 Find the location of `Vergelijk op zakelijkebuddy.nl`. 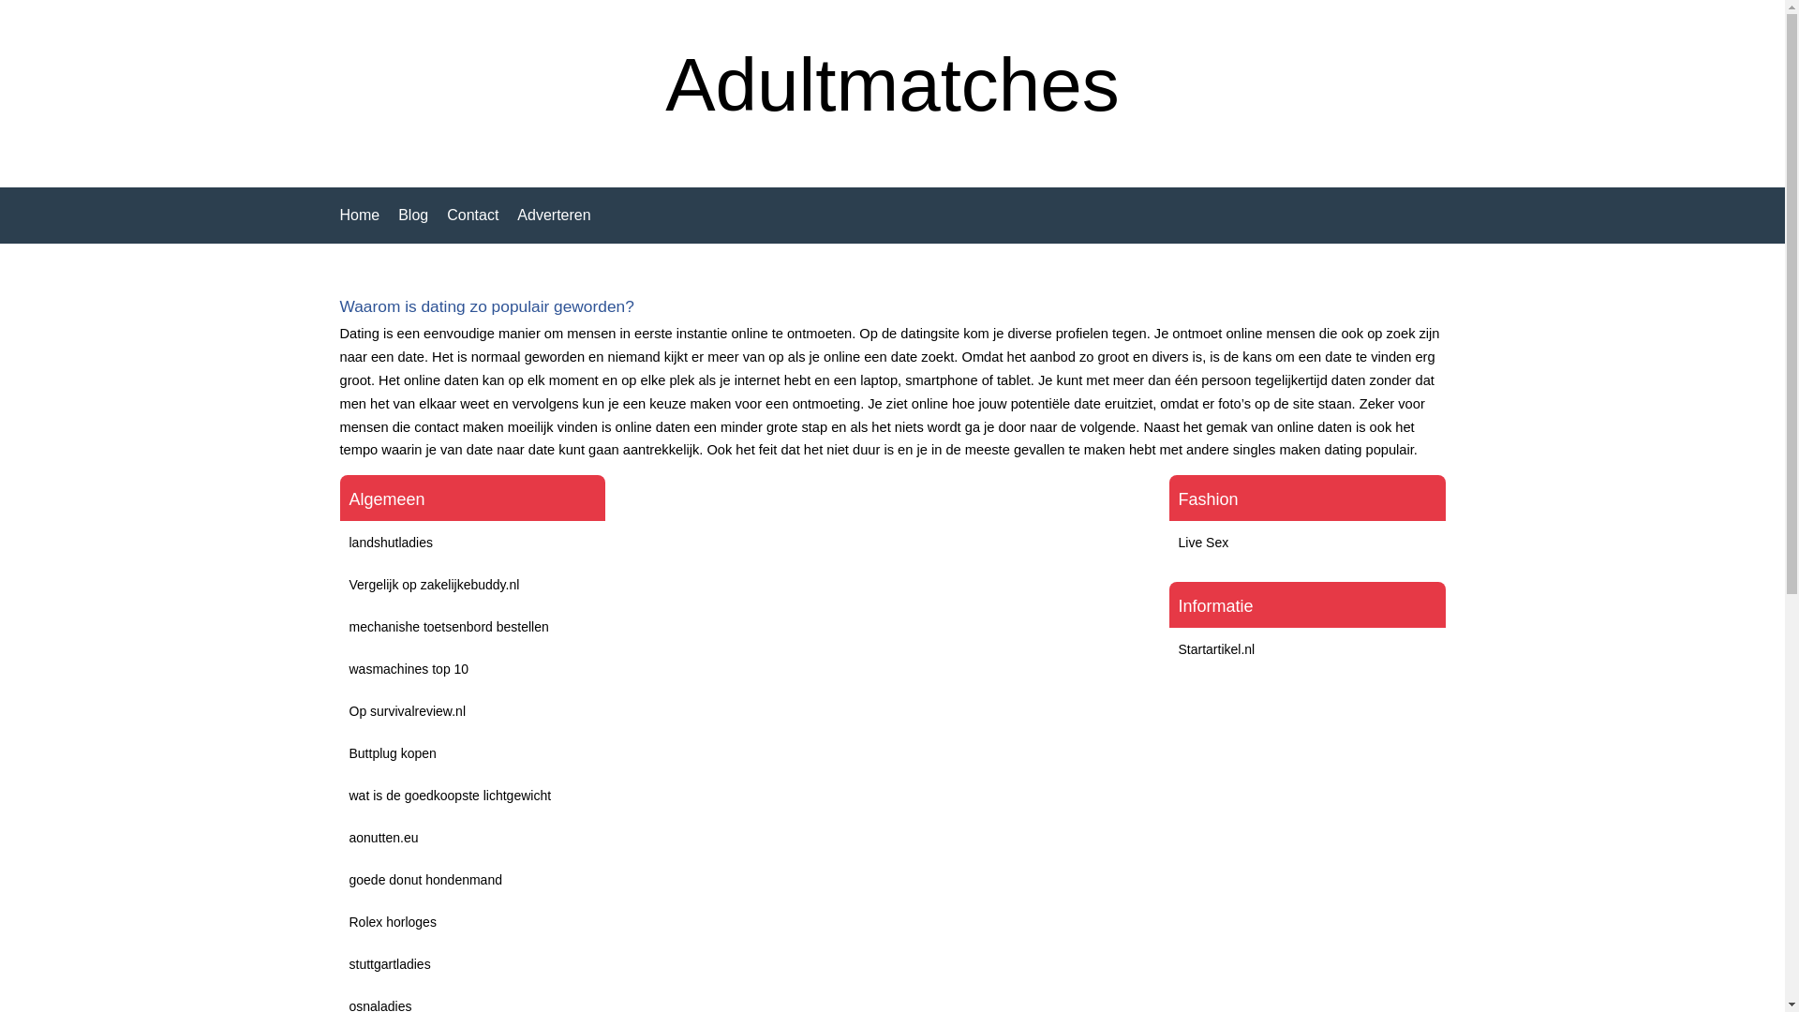

Vergelijk op zakelijkebuddy.nl is located at coordinates (434, 585).